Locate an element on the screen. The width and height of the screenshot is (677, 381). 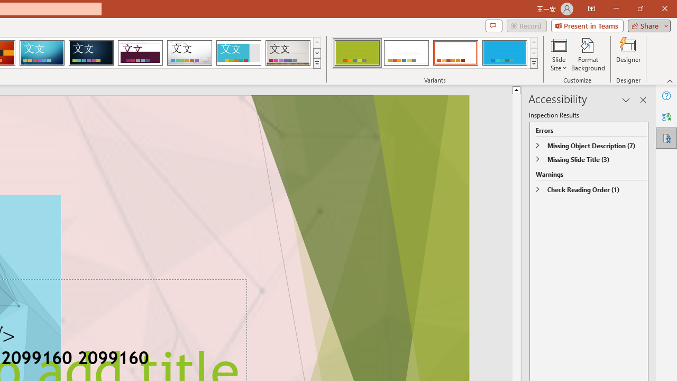
Translator is located at coordinates (666, 116).